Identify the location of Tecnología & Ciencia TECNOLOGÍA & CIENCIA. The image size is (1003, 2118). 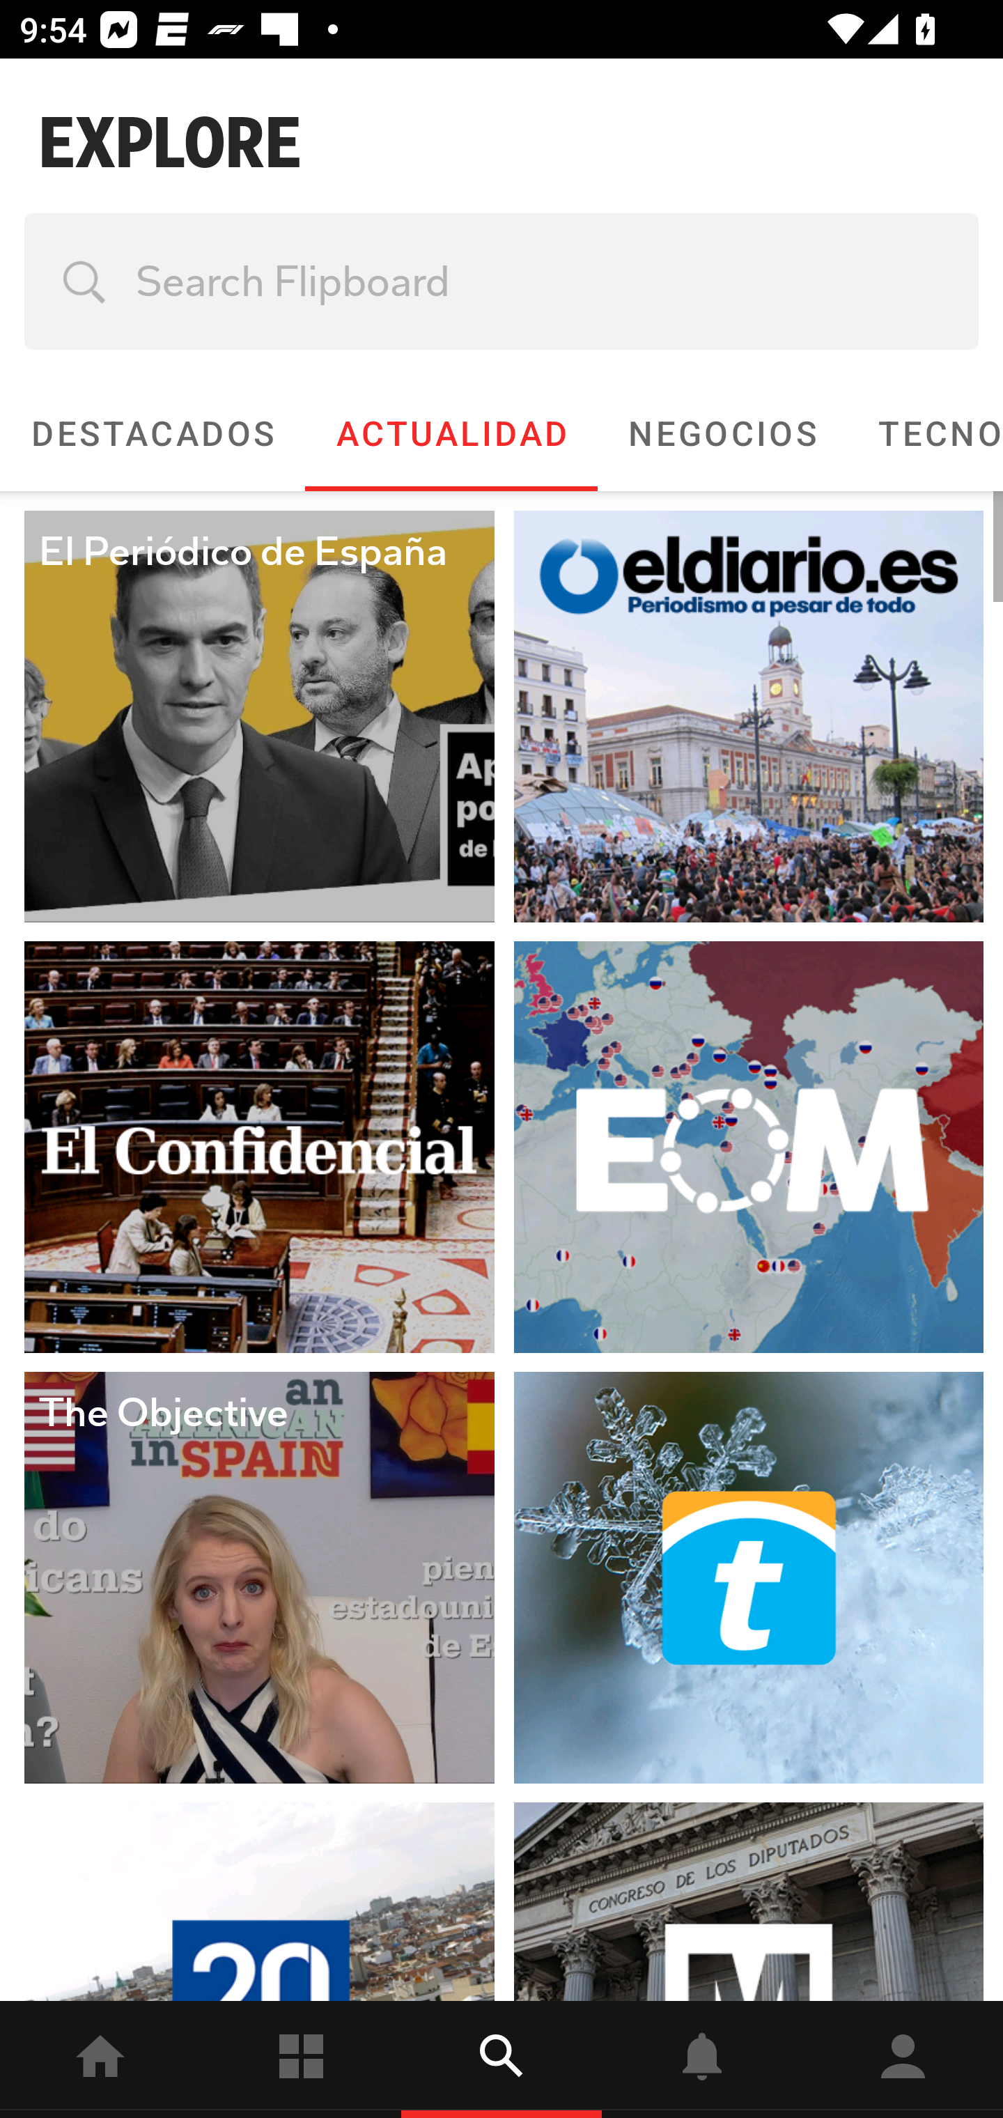
(925, 433).